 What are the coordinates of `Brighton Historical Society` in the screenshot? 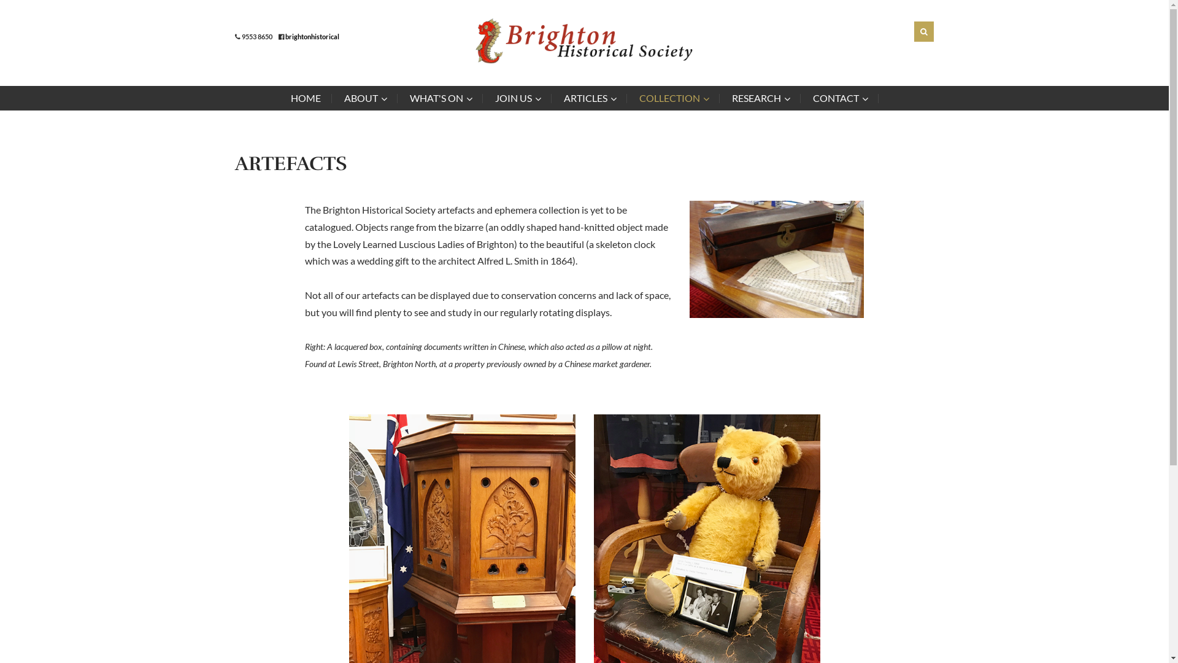 It's located at (584, 41).